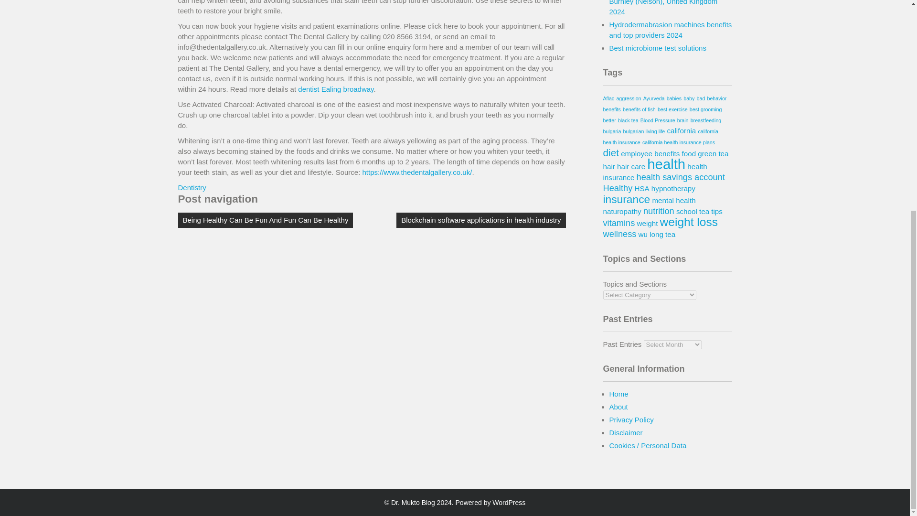  What do you see at coordinates (266, 220) in the screenshot?
I see `Being Healthy Can Be Fun And Fun Can Be Healthy` at bounding box center [266, 220].